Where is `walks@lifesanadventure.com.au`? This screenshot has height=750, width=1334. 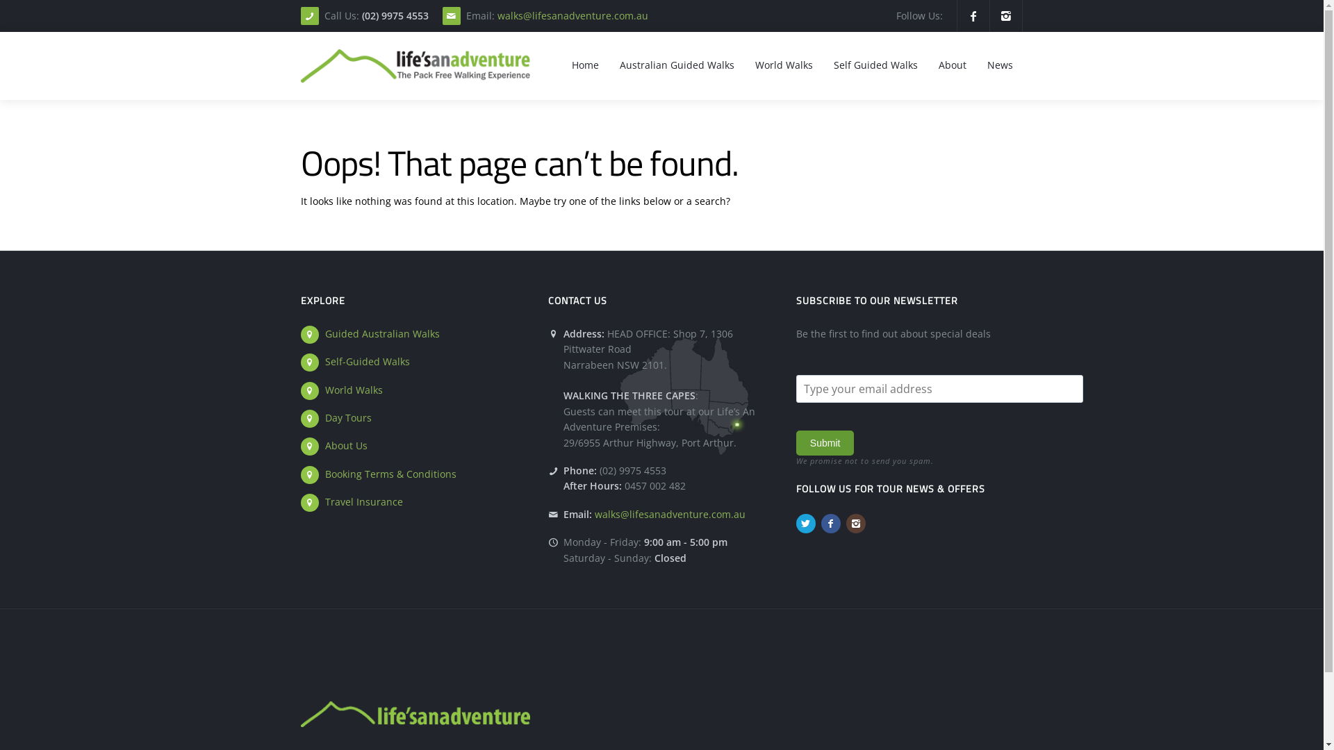
walks@lifesanadventure.com.au is located at coordinates (670, 514).